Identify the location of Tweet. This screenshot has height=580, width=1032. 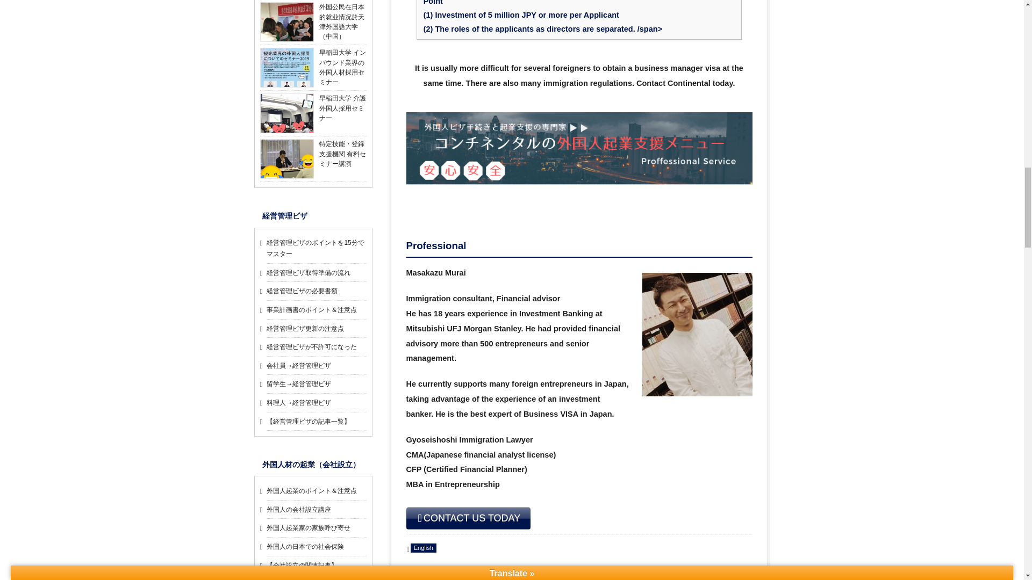
(711, 567).